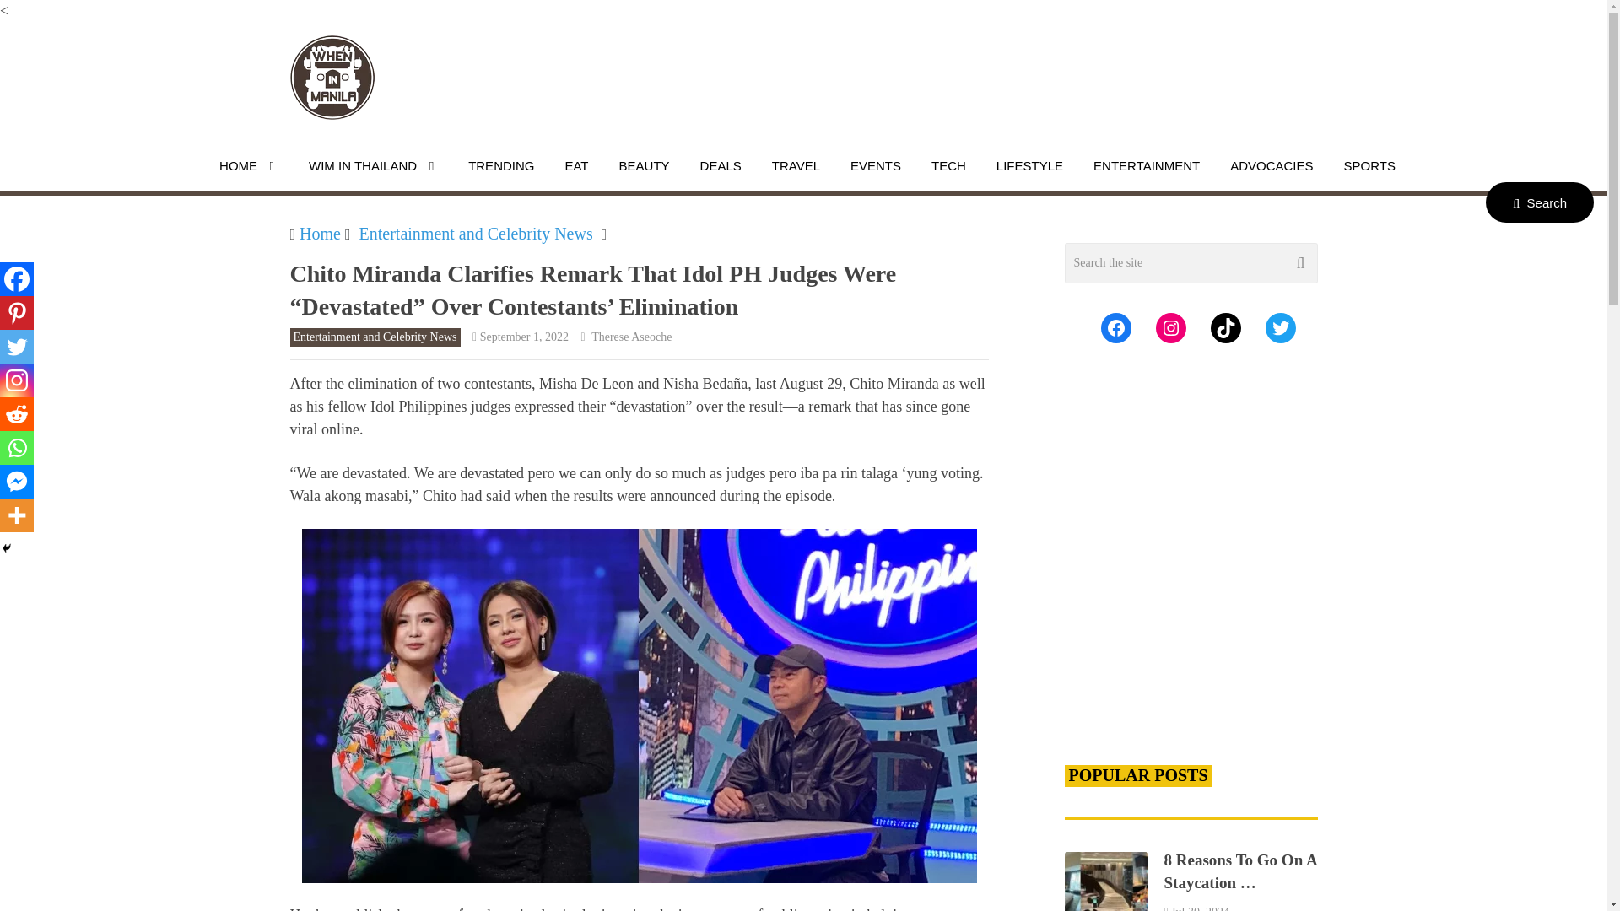 The width and height of the screenshot is (1620, 911). I want to click on EAT, so click(576, 165).